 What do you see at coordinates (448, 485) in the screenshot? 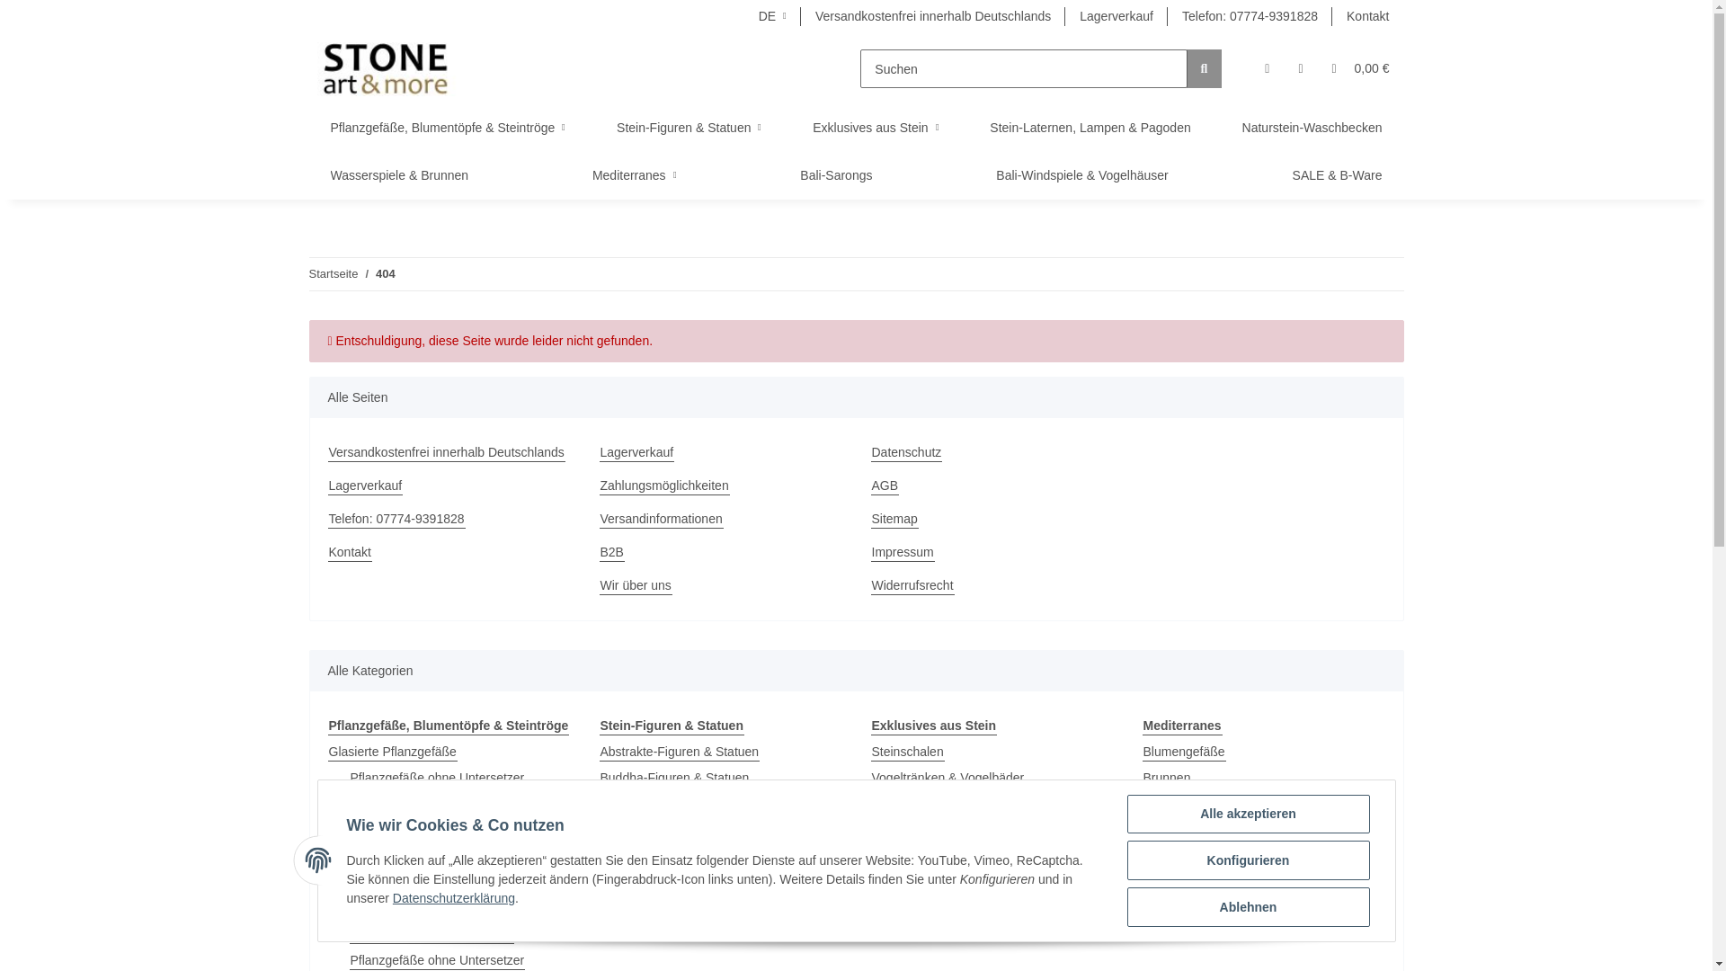
I see `Lagerverkauf` at bounding box center [448, 485].